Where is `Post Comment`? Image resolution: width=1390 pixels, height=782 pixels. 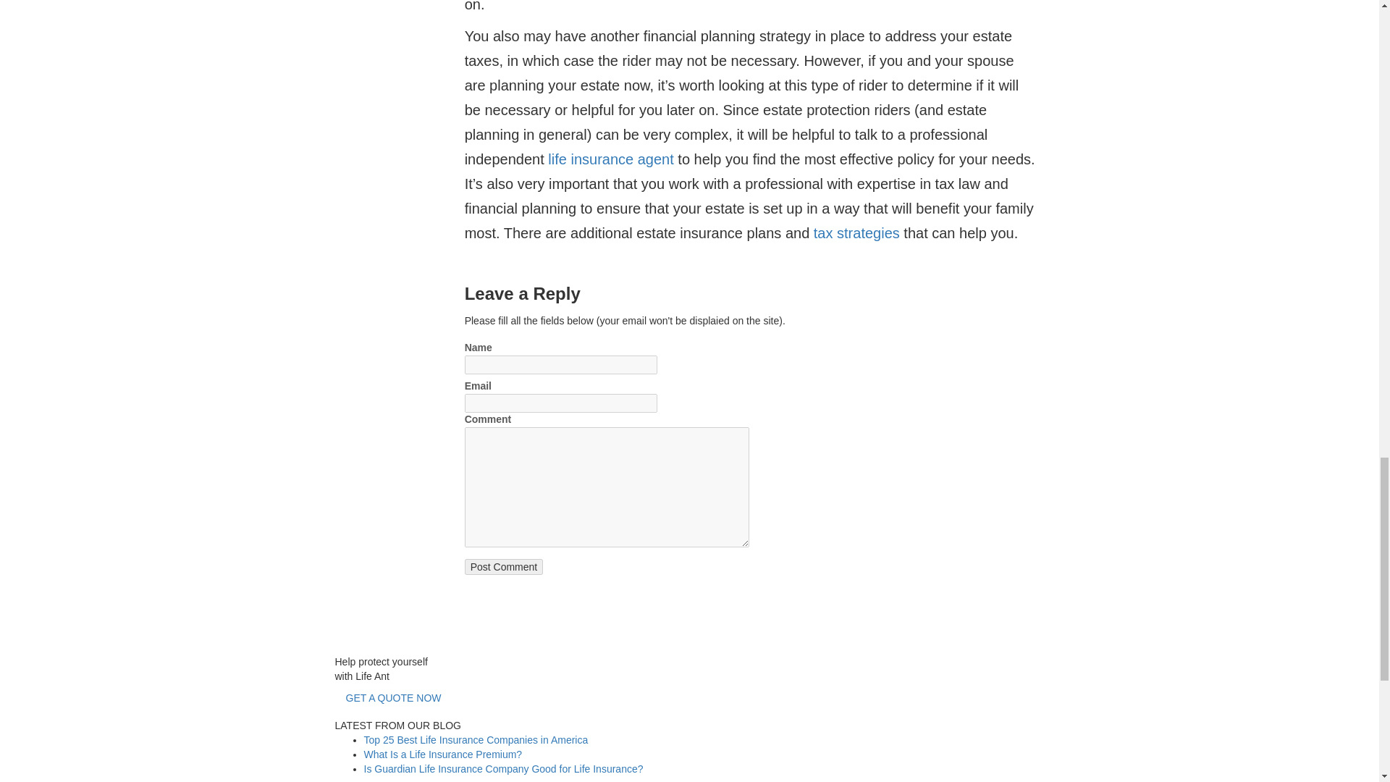
Post Comment is located at coordinates (504, 566).